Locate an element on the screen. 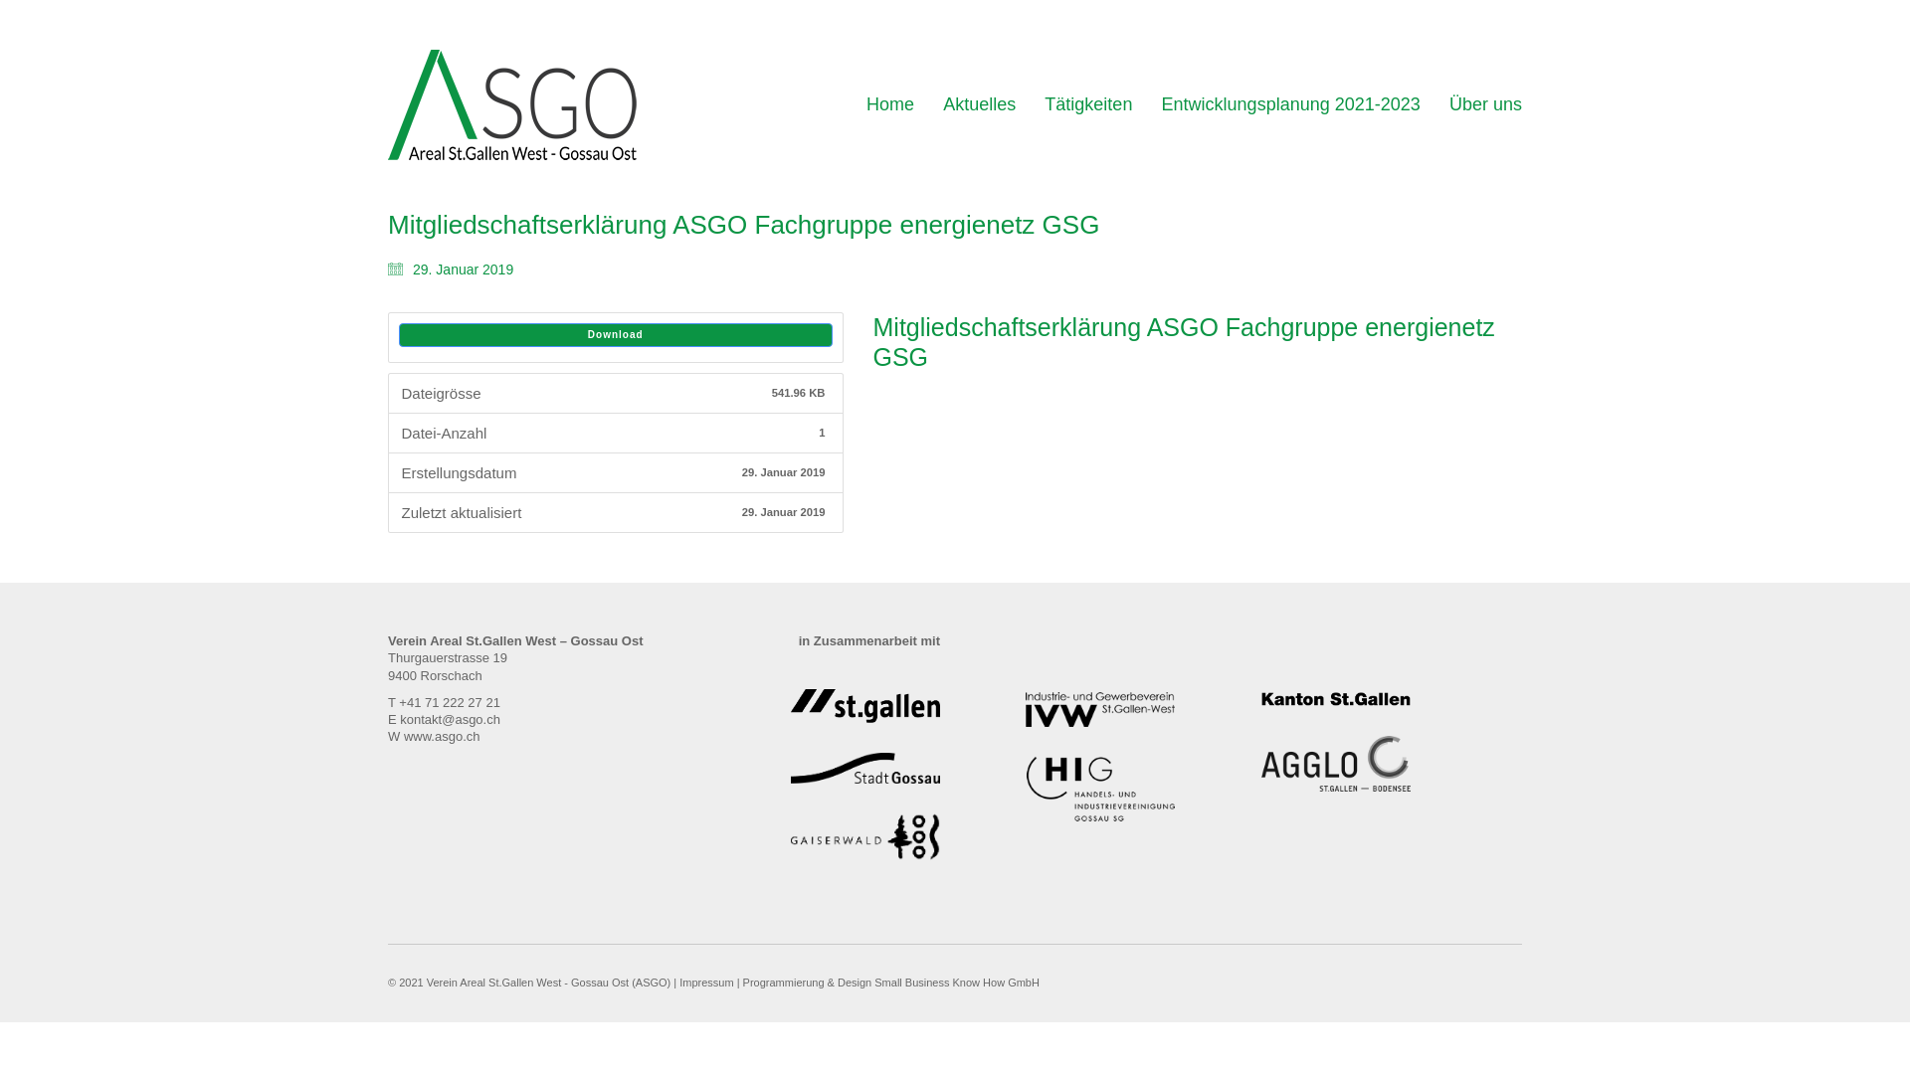  Entwicklungsplanung 2021-2023 is located at coordinates (1291, 104).